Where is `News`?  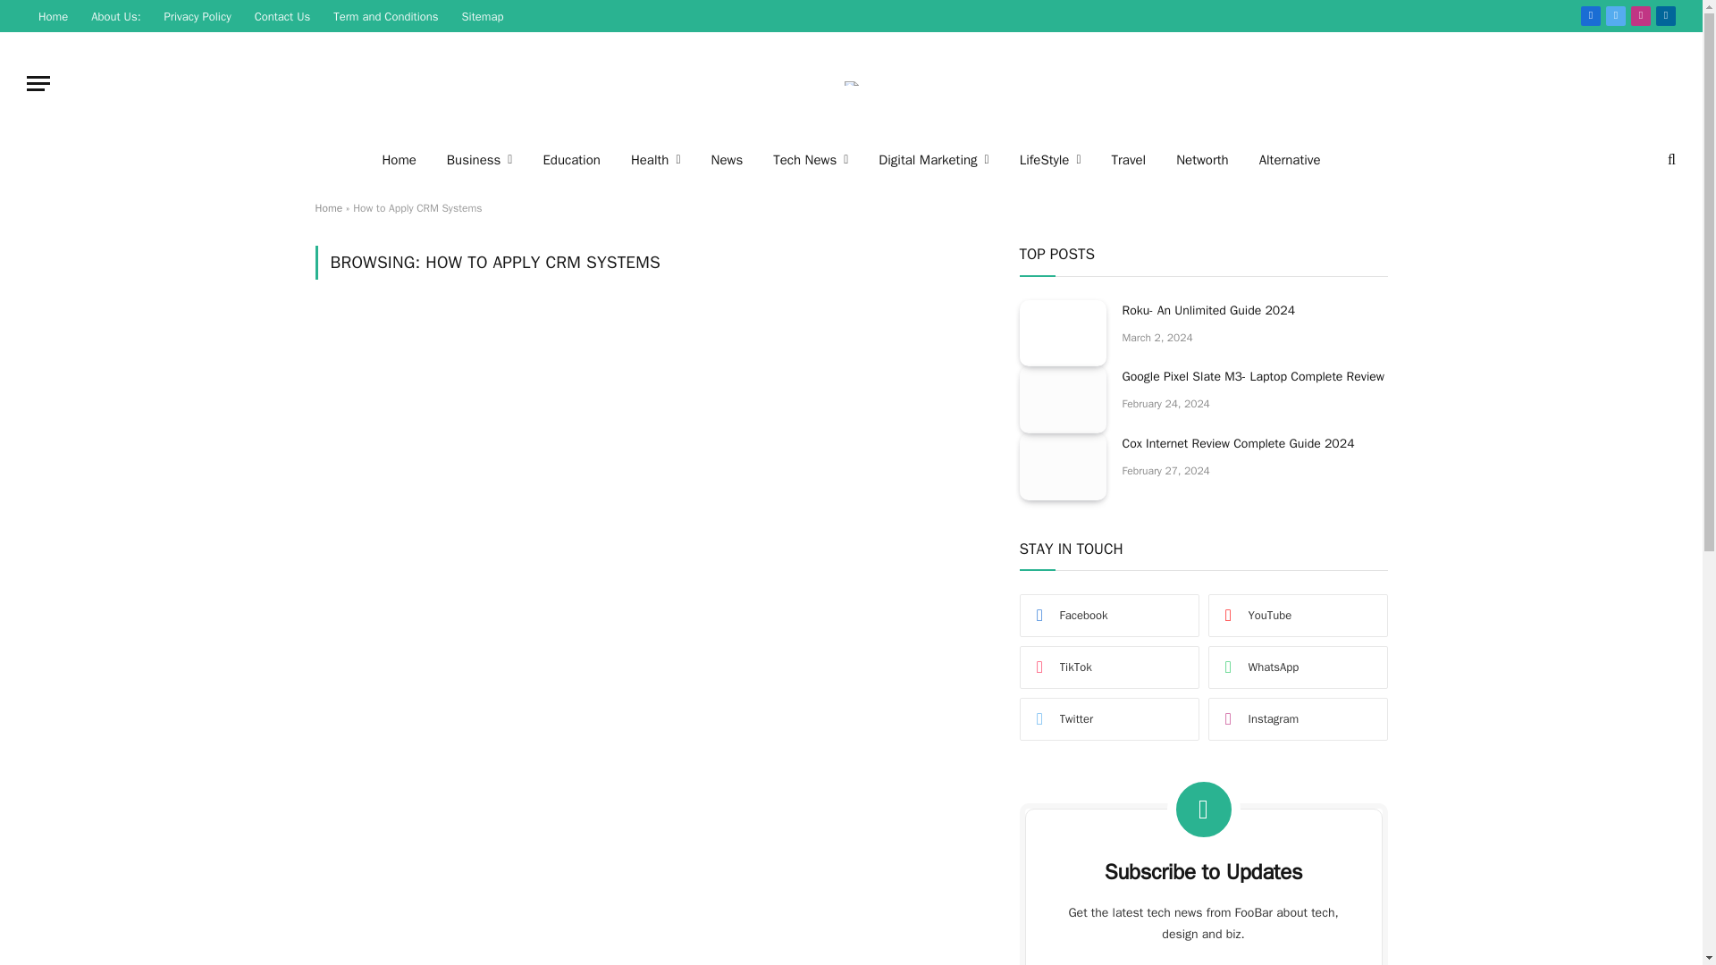 News is located at coordinates (728, 159).